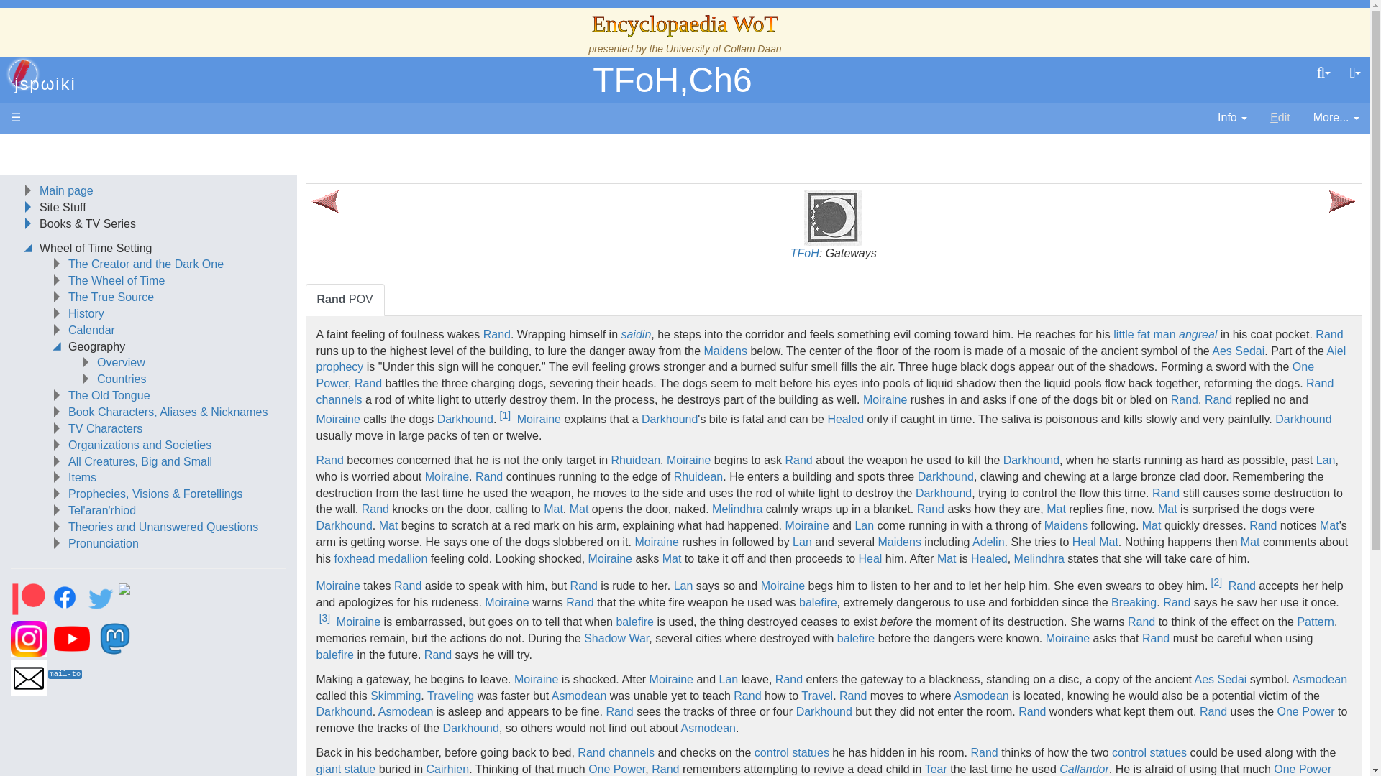 The width and height of the screenshot is (1381, 776). What do you see at coordinates (1239, 351) in the screenshot?
I see `Aes Sedai` at bounding box center [1239, 351].